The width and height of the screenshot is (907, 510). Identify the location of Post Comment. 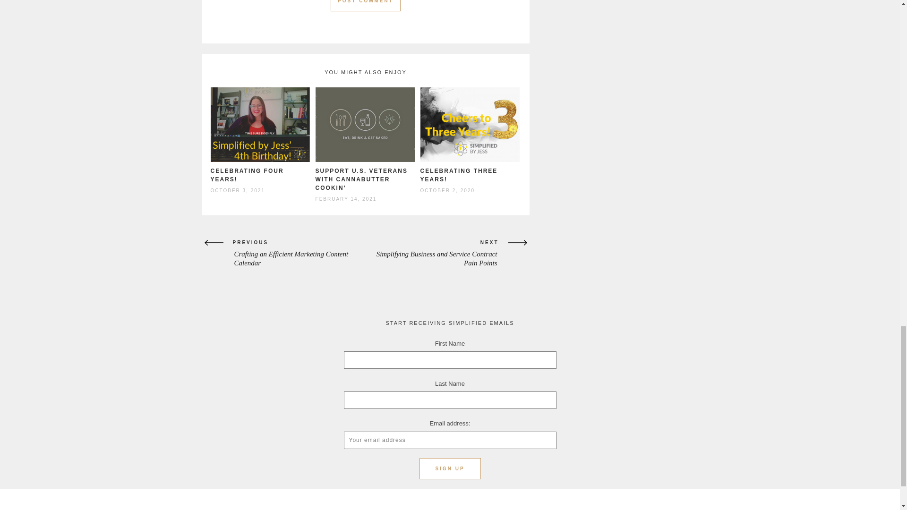
(366, 6).